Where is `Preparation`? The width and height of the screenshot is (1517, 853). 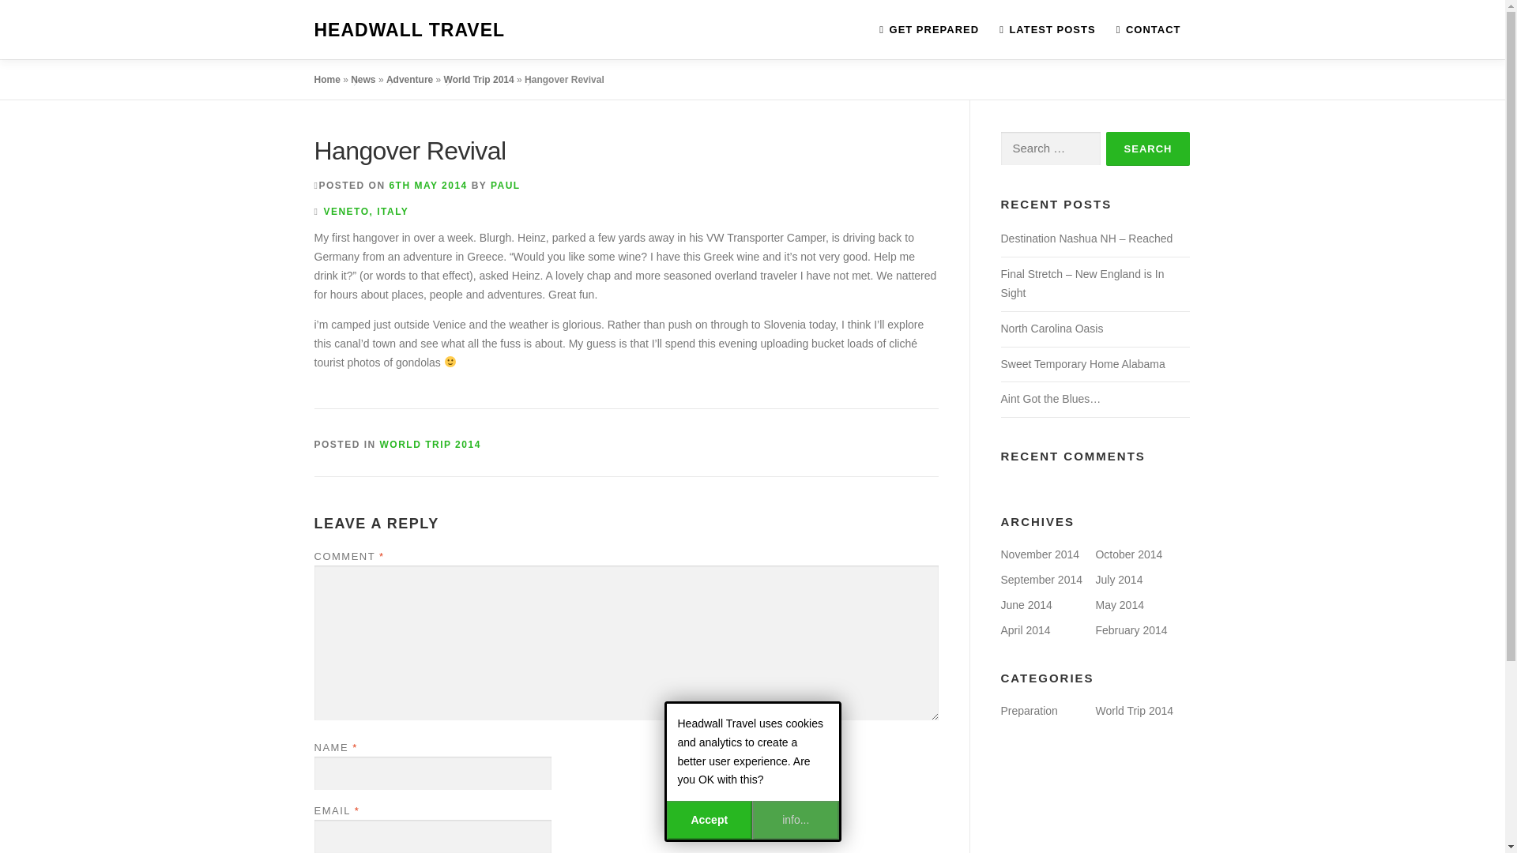
Preparation is located at coordinates (1029, 711).